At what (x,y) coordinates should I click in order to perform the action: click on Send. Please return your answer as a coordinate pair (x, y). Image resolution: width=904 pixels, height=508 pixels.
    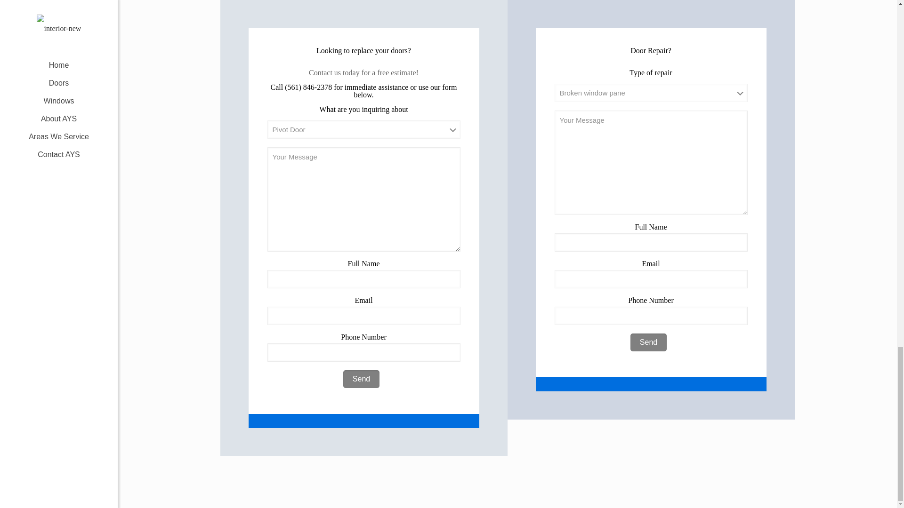
    Looking at the image, I should click on (648, 342).